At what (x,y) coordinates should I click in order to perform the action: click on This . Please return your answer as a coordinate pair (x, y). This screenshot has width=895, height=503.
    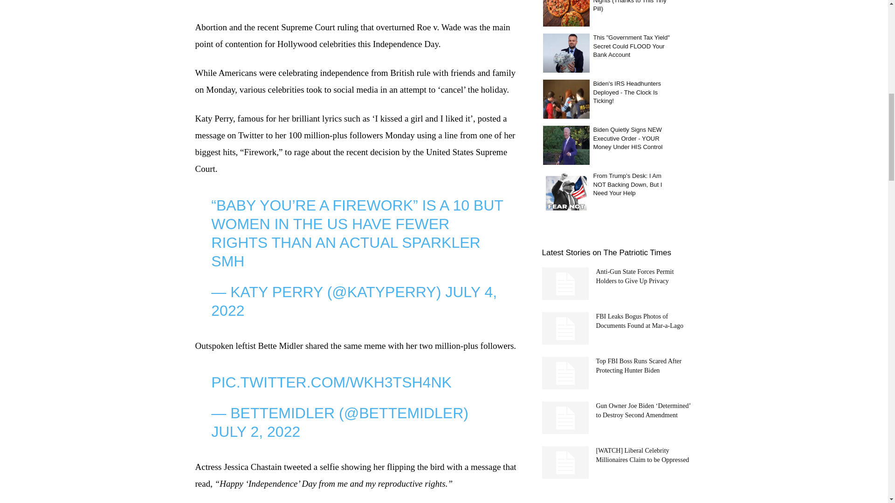
    Looking at the image, I should click on (565, 53).